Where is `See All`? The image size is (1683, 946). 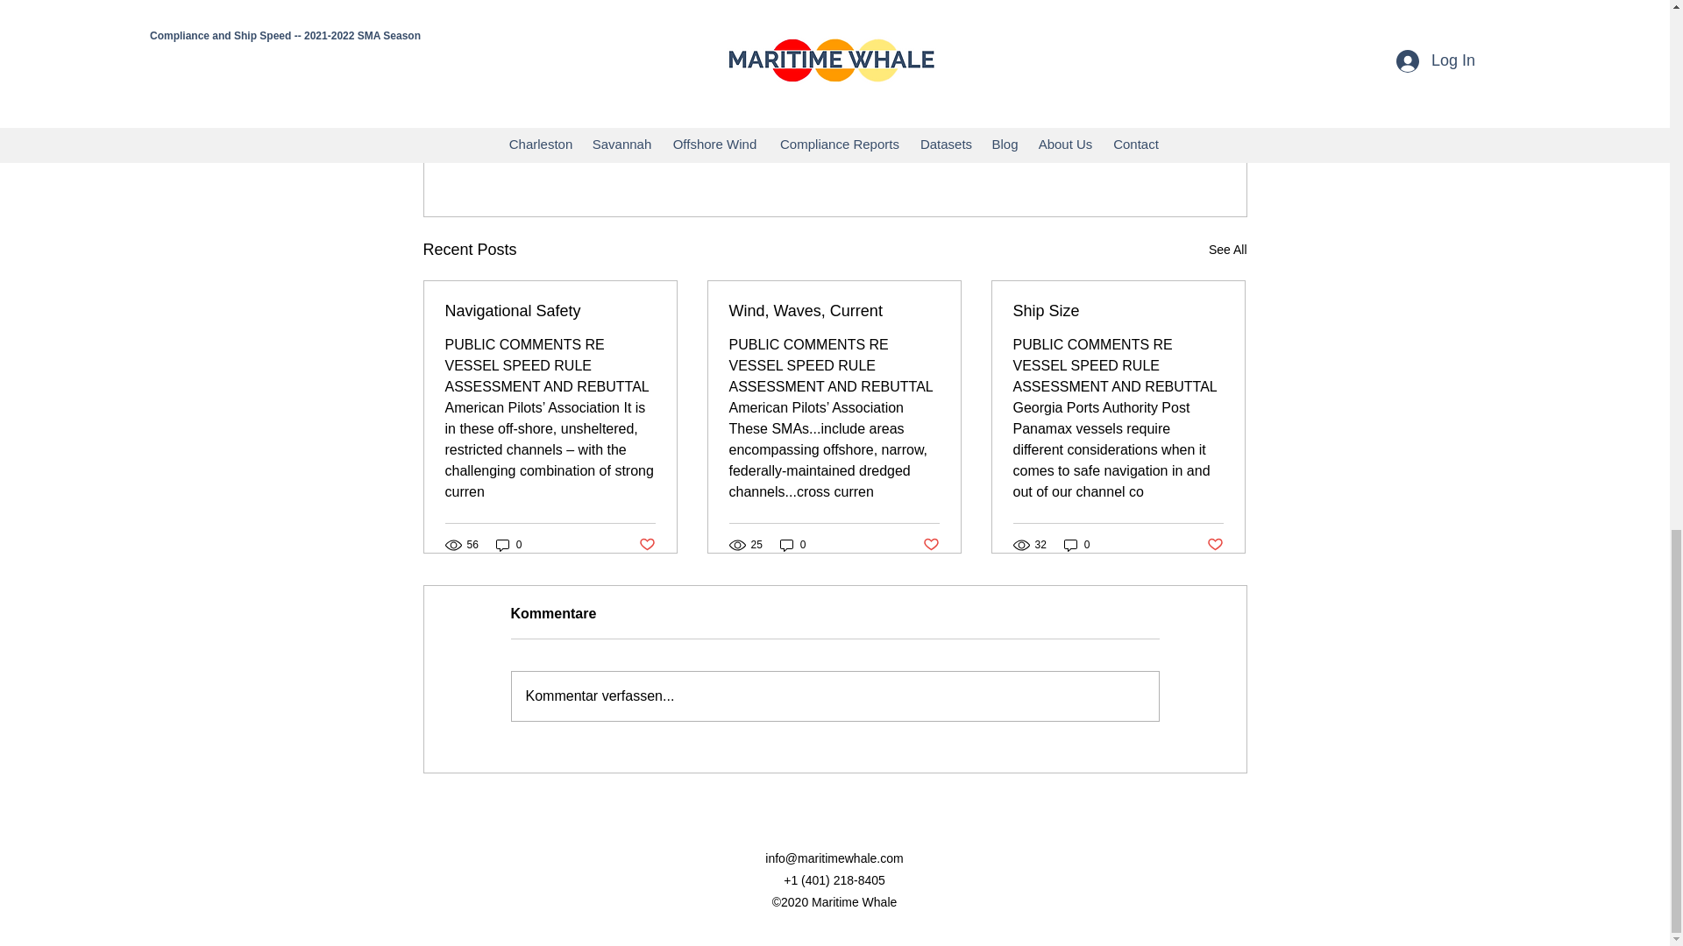 See All is located at coordinates (1227, 251).